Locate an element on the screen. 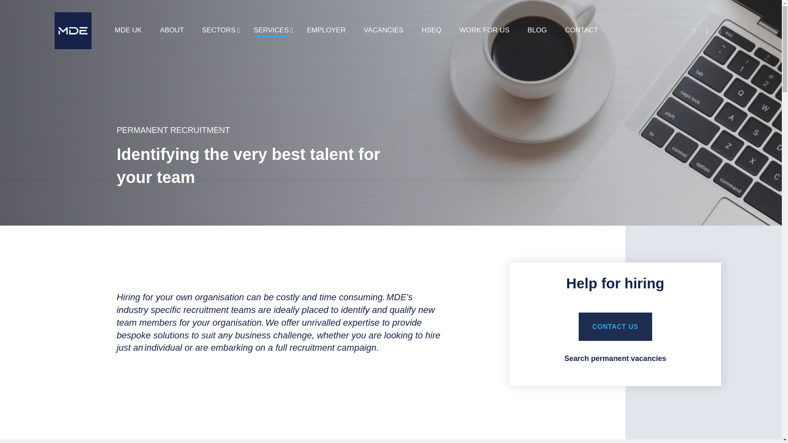 This screenshot has height=443, width=788. HSEQ is located at coordinates (431, 32).